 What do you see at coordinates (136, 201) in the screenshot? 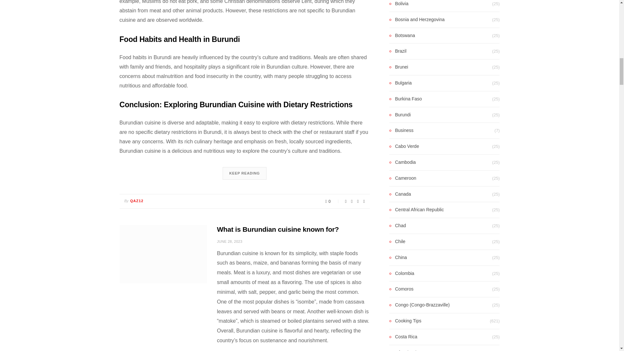
I see `Posts by qaz12` at bounding box center [136, 201].